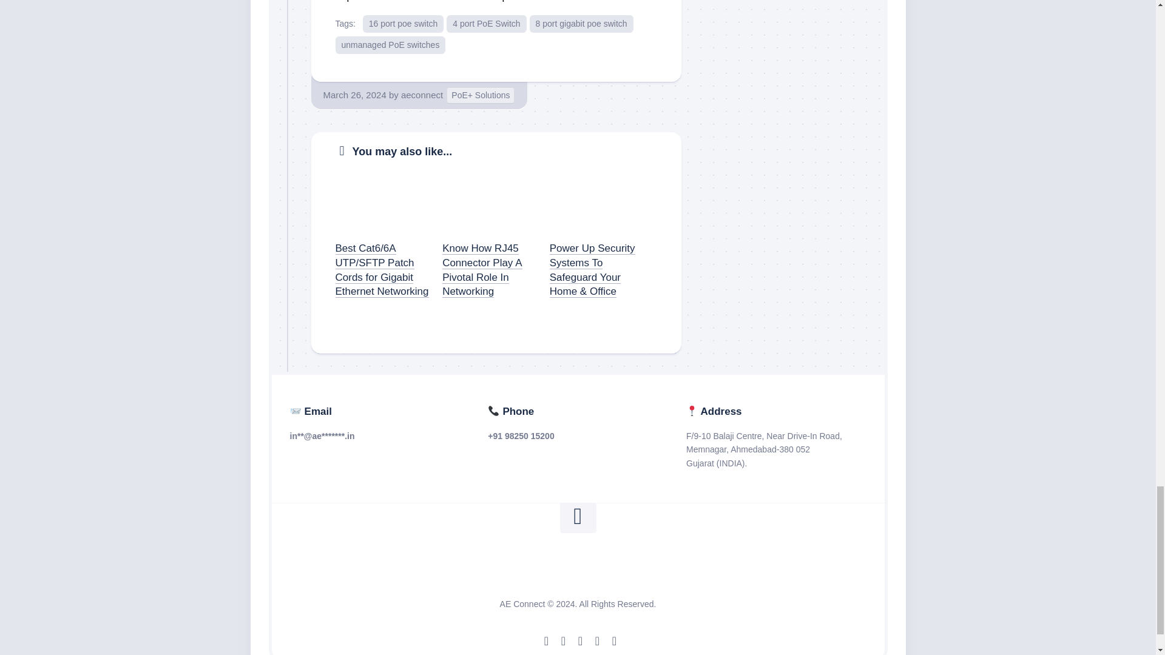  What do you see at coordinates (563, 640) in the screenshot?
I see `Twitter` at bounding box center [563, 640].